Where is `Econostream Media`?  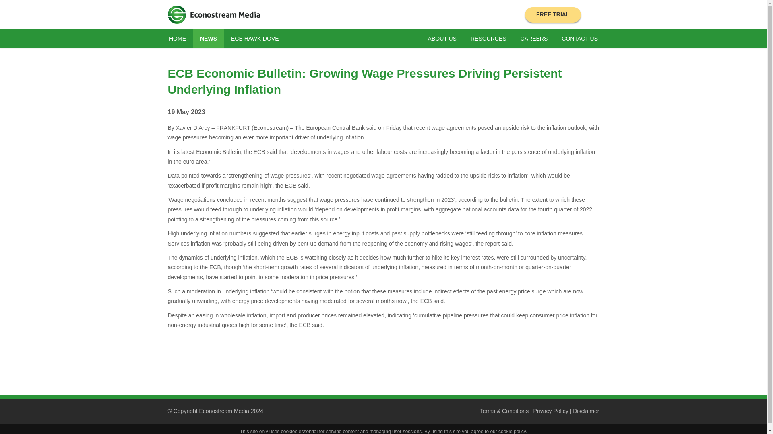
Econostream Media is located at coordinates (213, 14).